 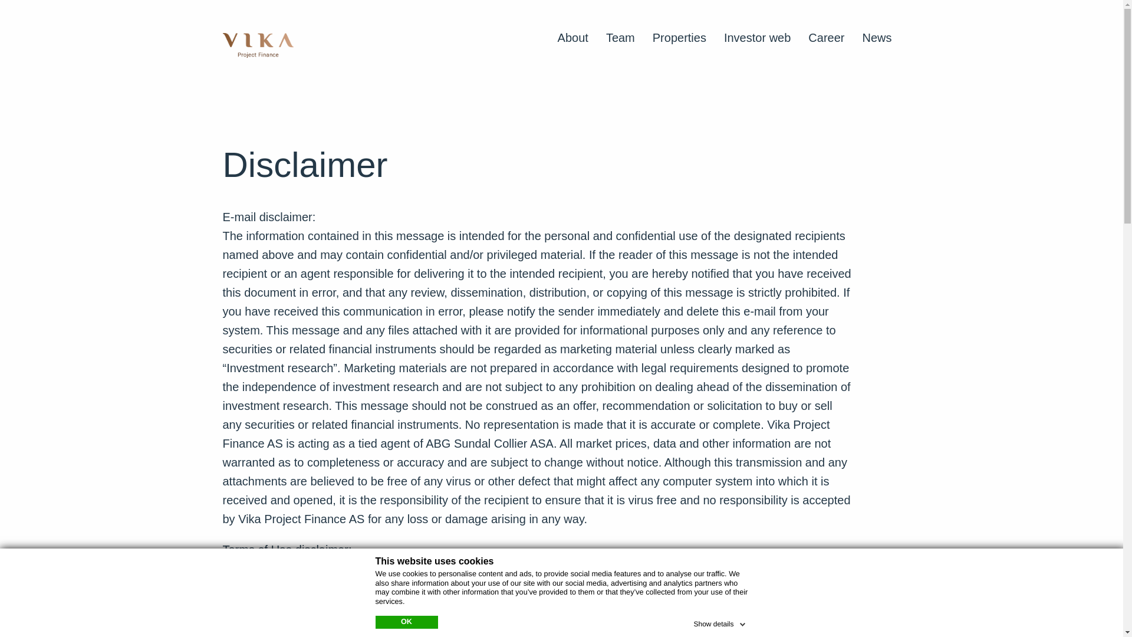 I want to click on Career, so click(x=826, y=35).